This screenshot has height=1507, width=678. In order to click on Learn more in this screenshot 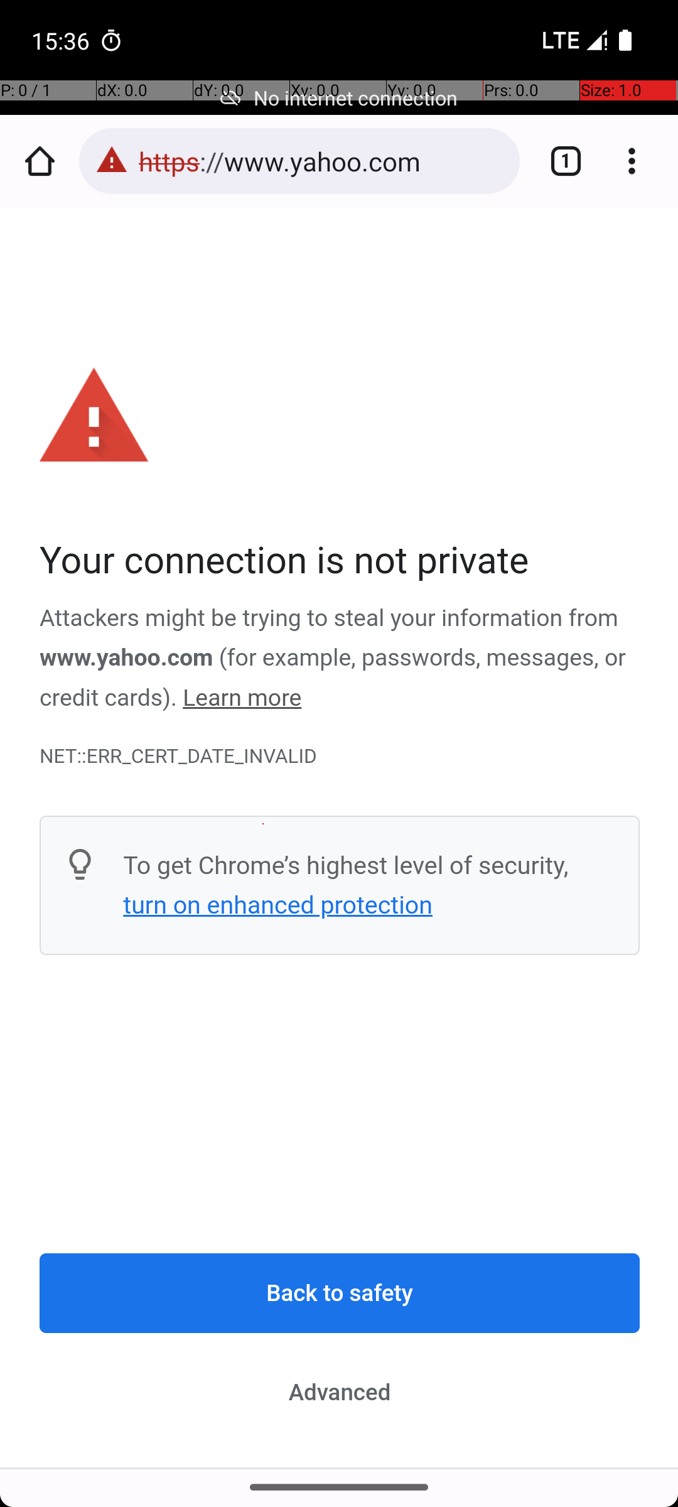, I will do `click(242, 698)`.